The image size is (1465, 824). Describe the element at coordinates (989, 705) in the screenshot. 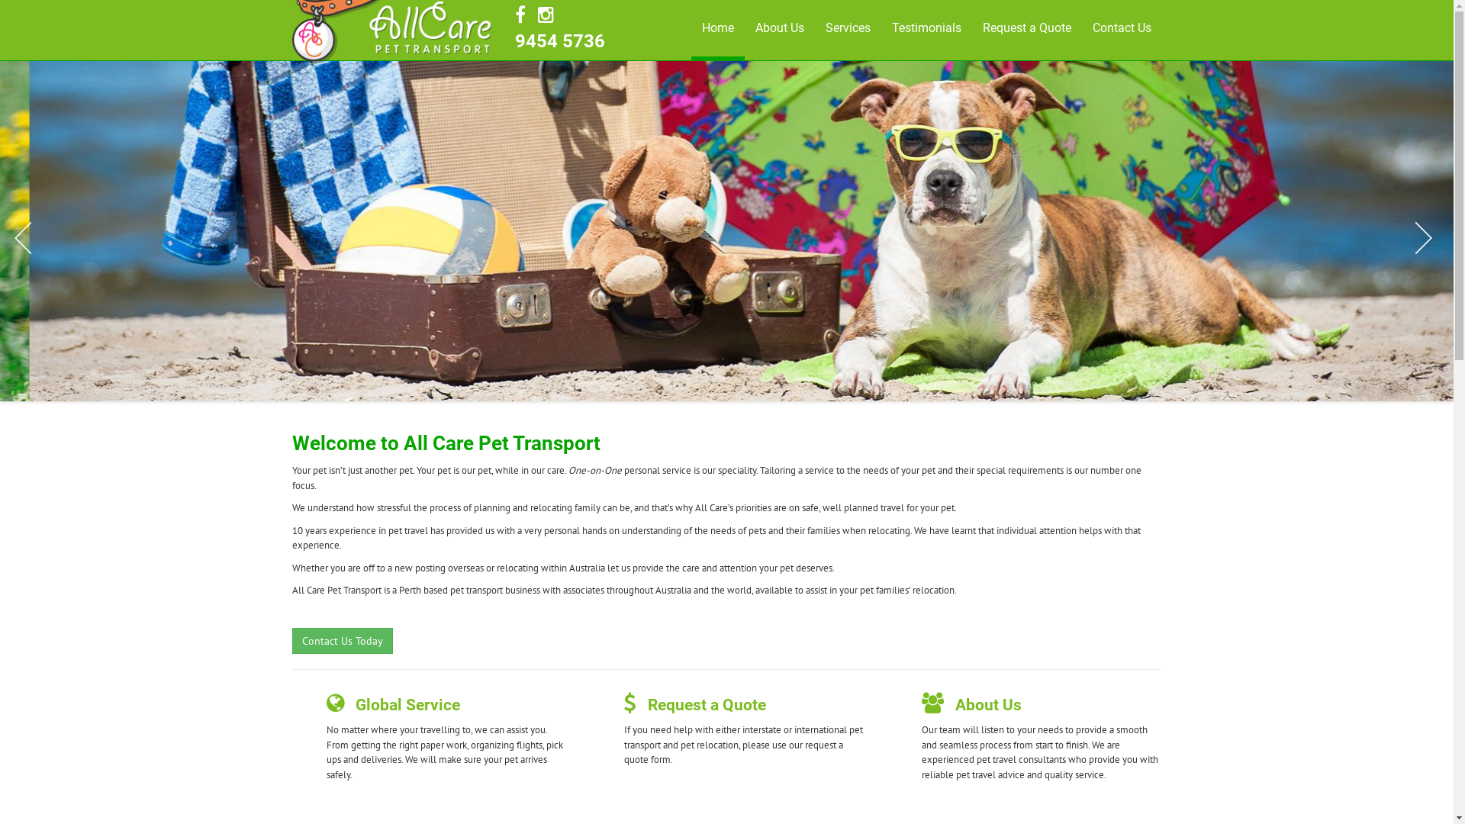

I see `About Us` at that location.